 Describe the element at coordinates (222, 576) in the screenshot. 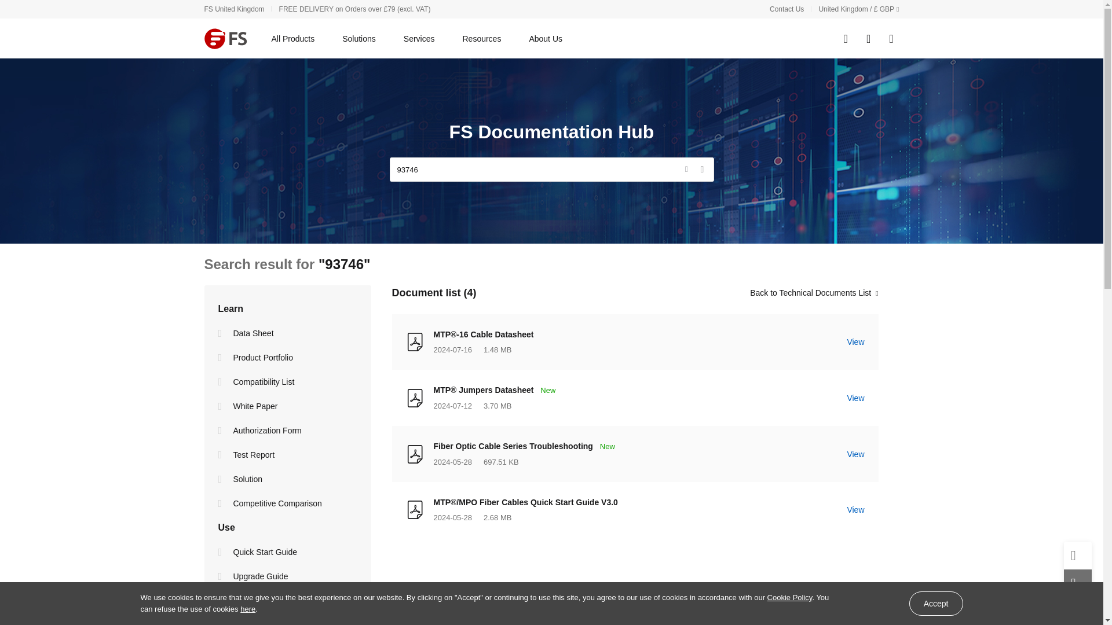

I see `Upgrade Guide` at that location.